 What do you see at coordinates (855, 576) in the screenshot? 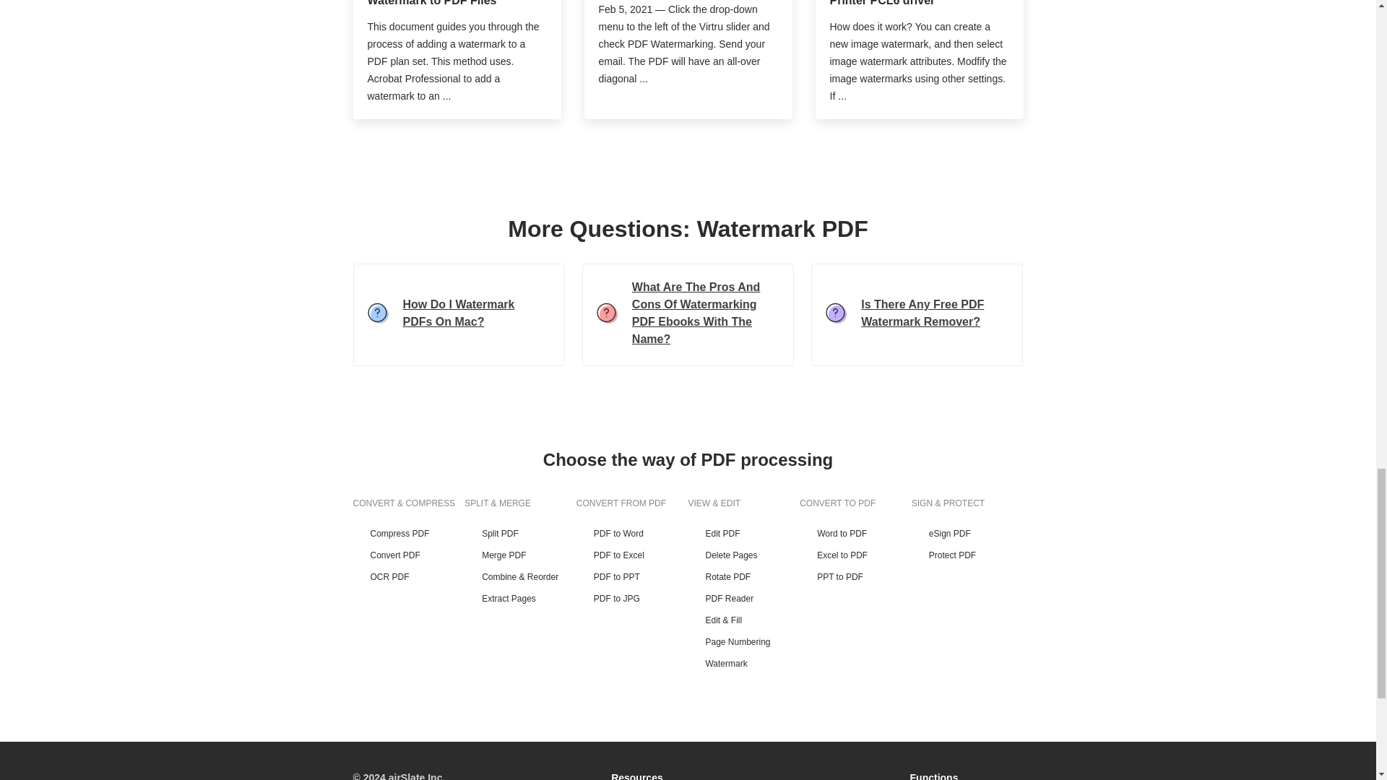
I see `PPT to PDF` at bounding box center [855, 576].